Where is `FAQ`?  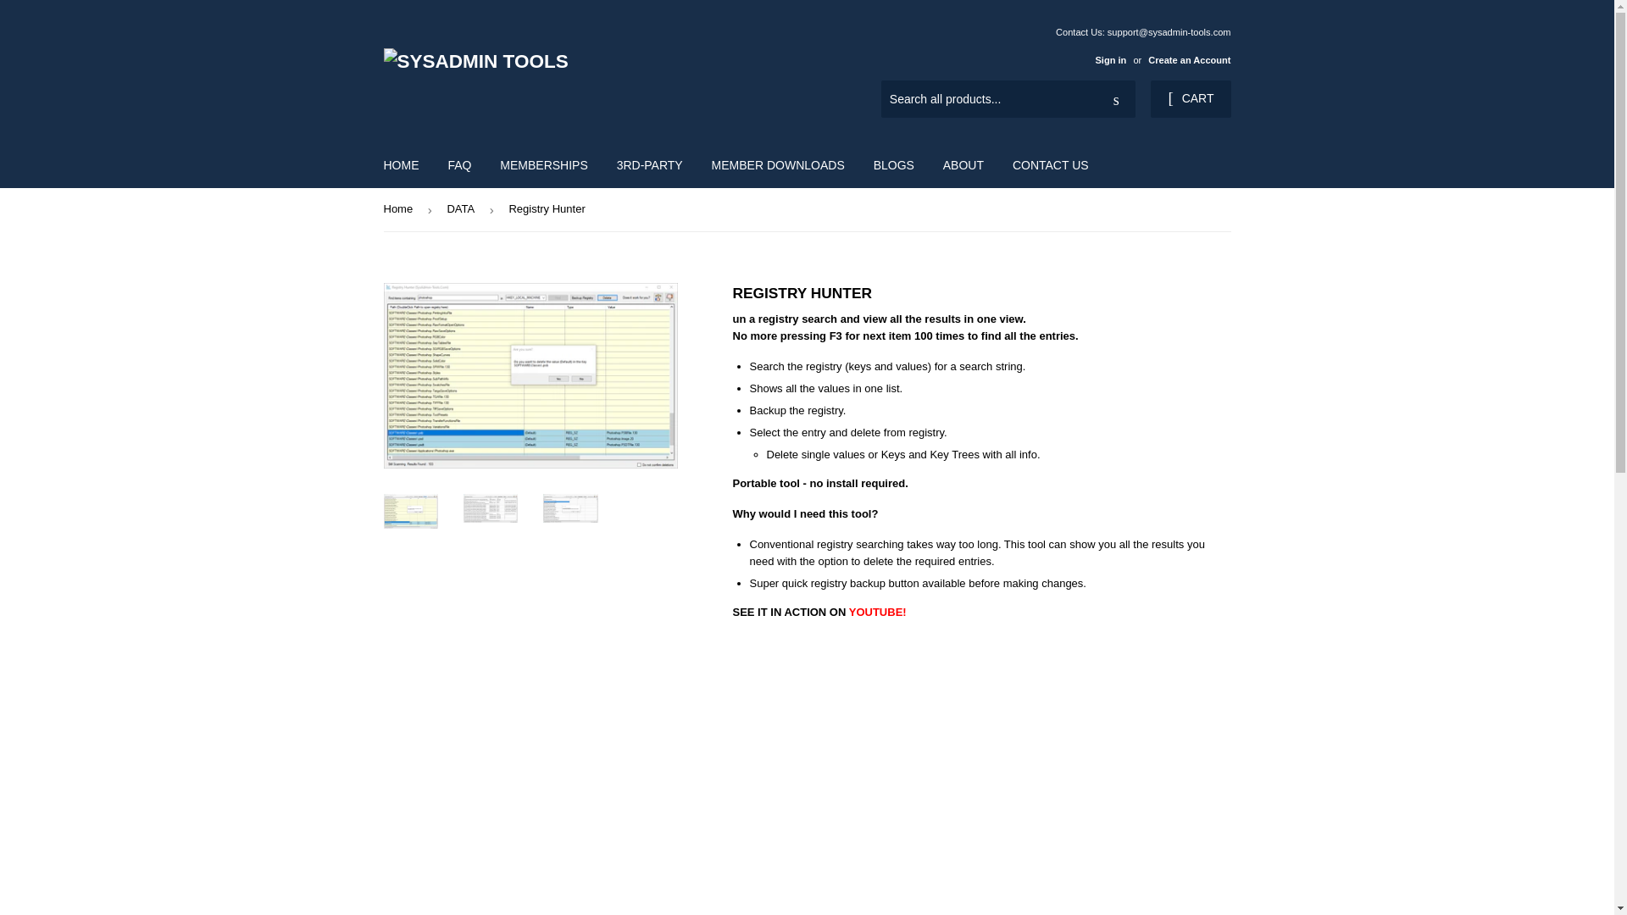 FAQ is located at coordinates (458, 164).